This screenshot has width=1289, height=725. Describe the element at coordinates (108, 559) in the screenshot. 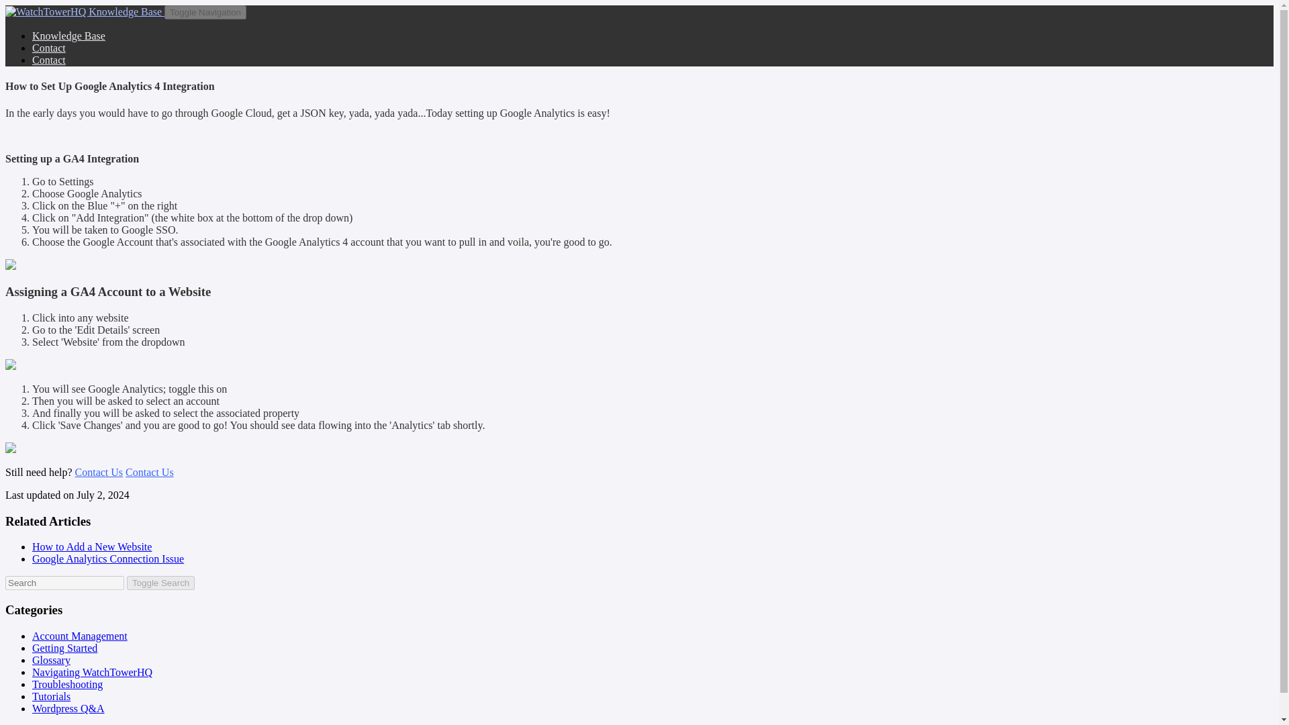

I see `Google Analytics Connection Issue` at that location.